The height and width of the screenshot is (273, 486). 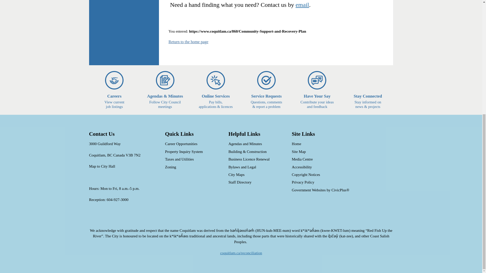 What do you see at coordinates (302, 5) in the screenshot?
I see `YouTube` at bounding box center [302, 5].